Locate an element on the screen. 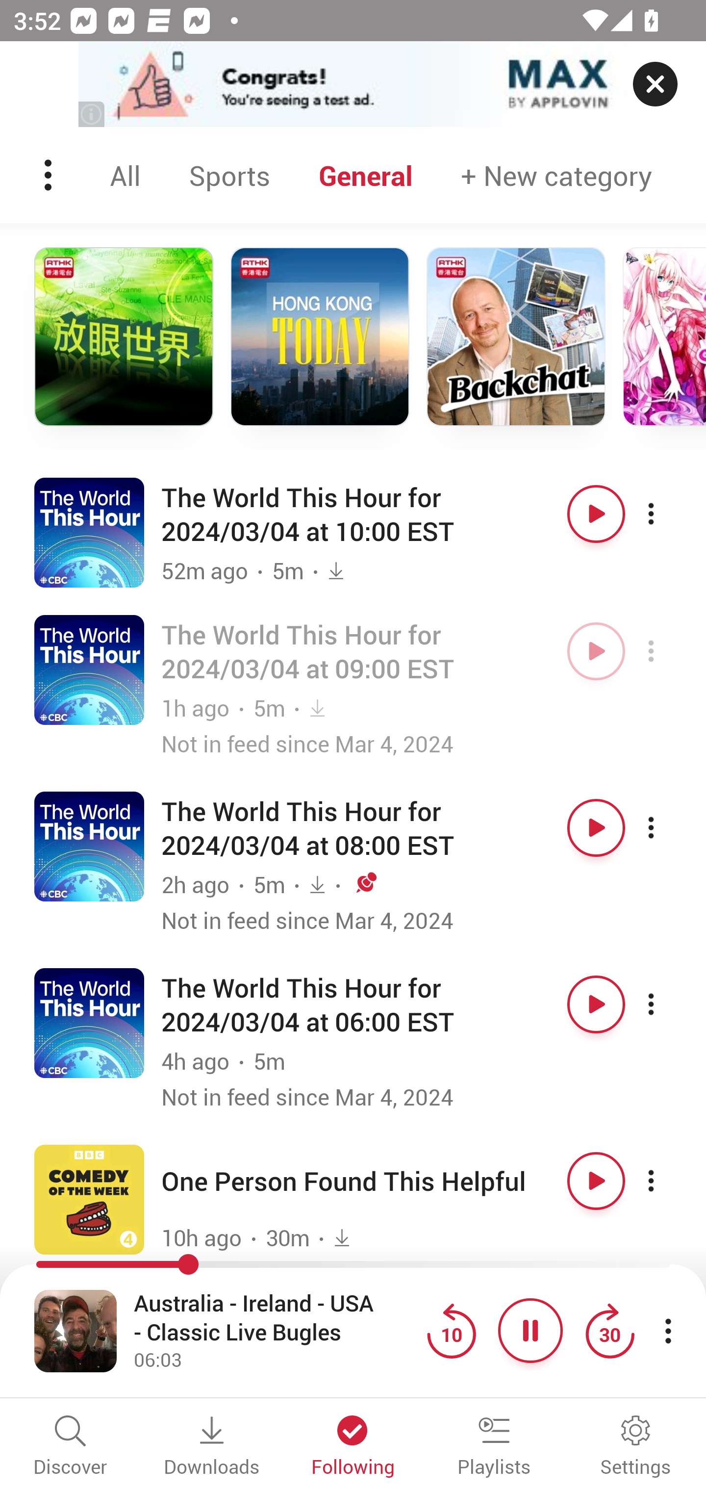  Jump forward is located at coordinates (609, 1330).